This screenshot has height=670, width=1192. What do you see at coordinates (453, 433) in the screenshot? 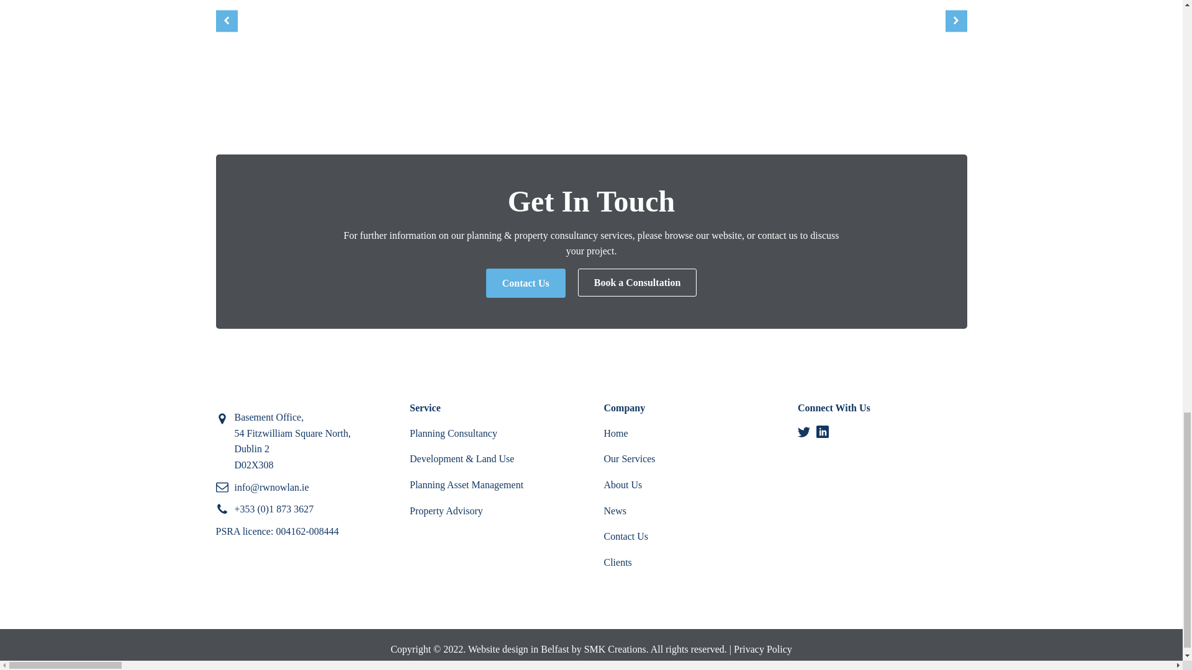
I see `Planning Consultancy` at bounding box center [453, 433].